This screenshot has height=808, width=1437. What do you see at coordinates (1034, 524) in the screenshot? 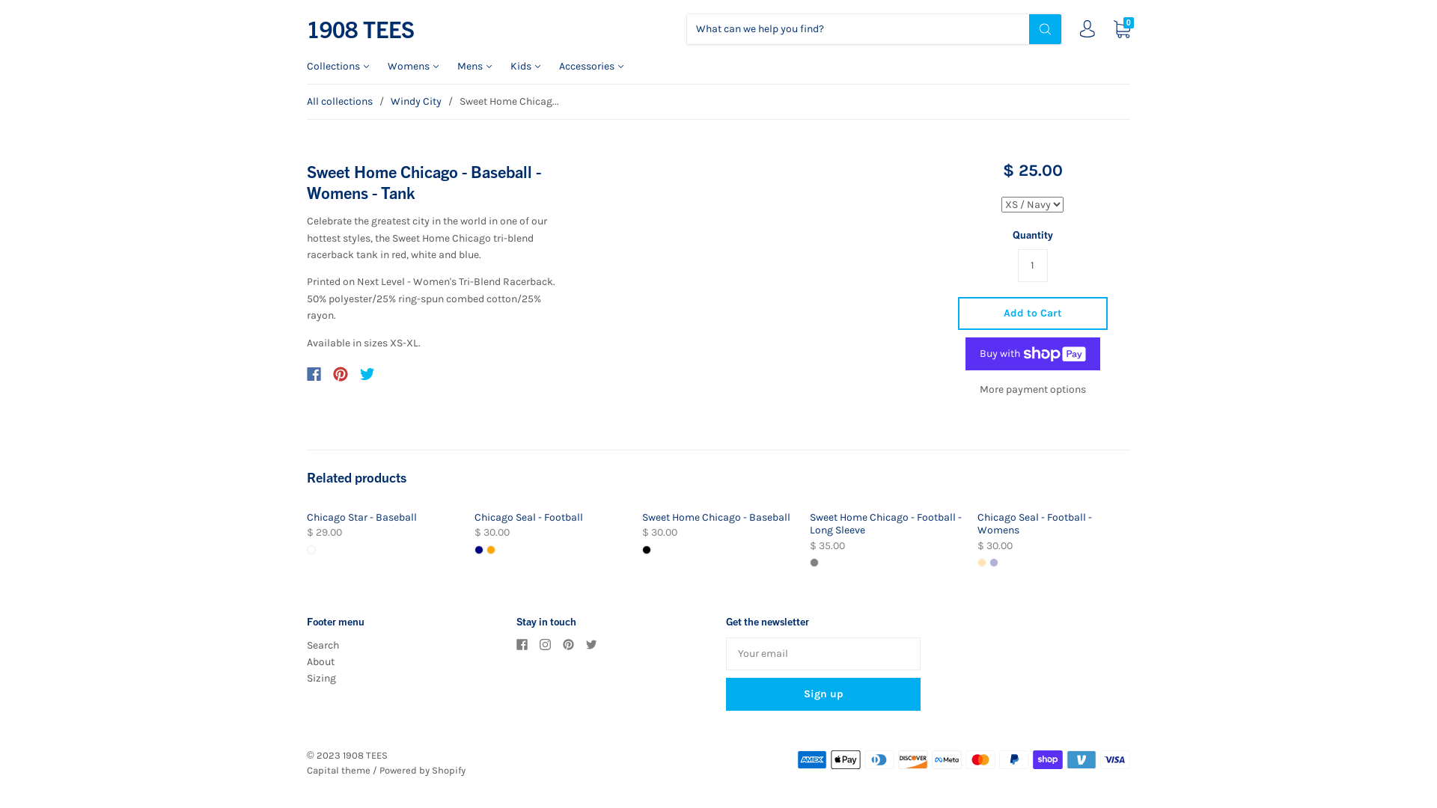
I see `Chicago Seal - Football - Womens` at bounding box center [1034, 524].